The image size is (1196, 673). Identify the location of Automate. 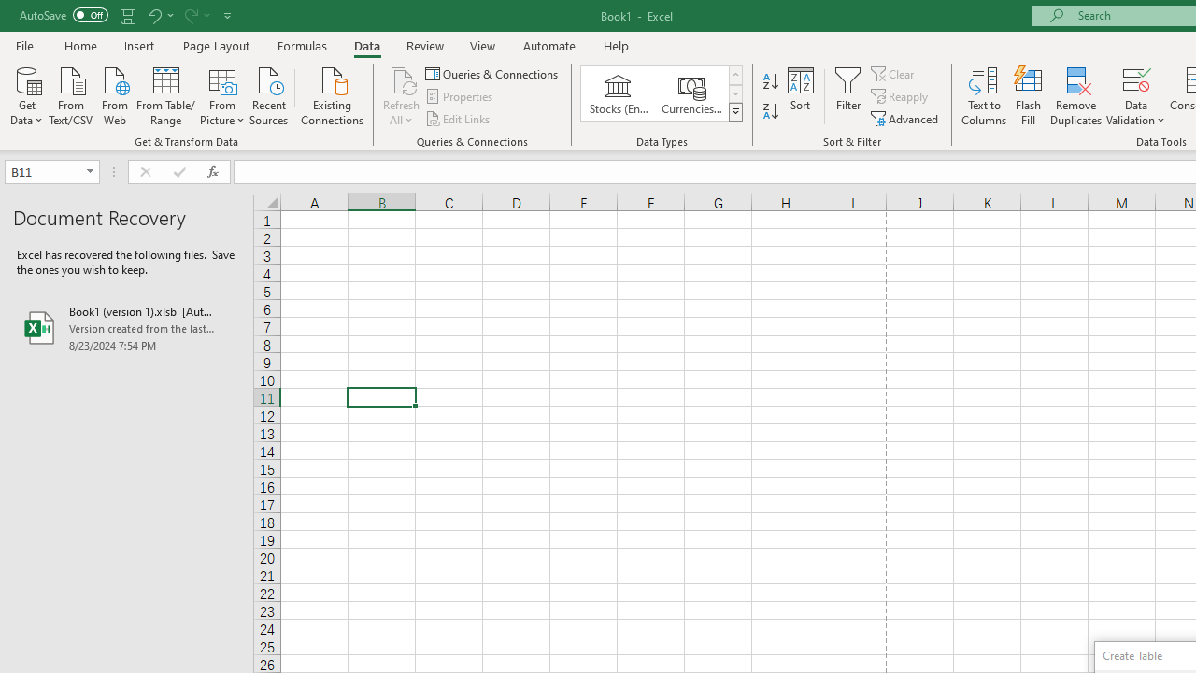
(549, 45).